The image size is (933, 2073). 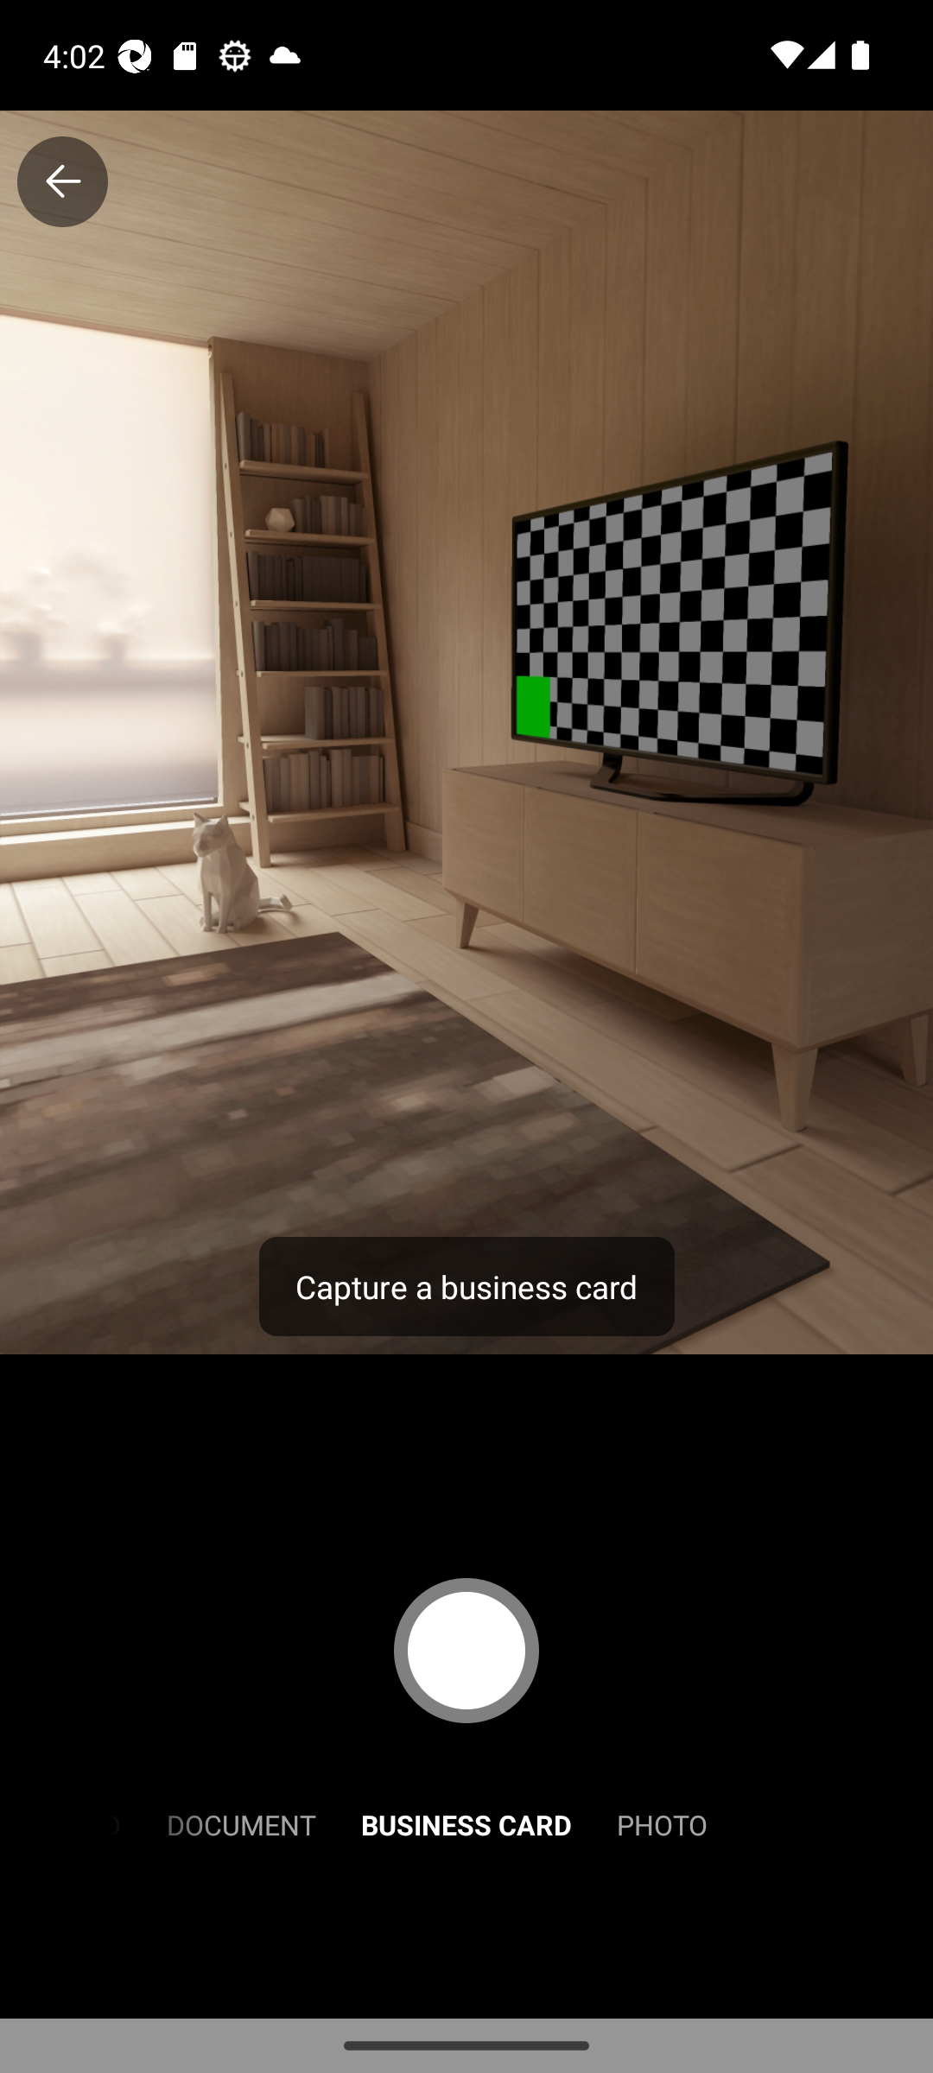 I want to click on DOCUMENT, so click(x=240, y=1823).